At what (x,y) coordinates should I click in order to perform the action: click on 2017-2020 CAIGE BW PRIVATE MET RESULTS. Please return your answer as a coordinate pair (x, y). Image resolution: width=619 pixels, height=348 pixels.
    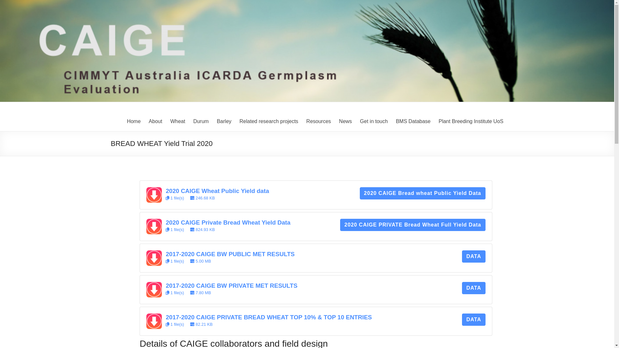
    Looking at the image, I should click on (231, 285).